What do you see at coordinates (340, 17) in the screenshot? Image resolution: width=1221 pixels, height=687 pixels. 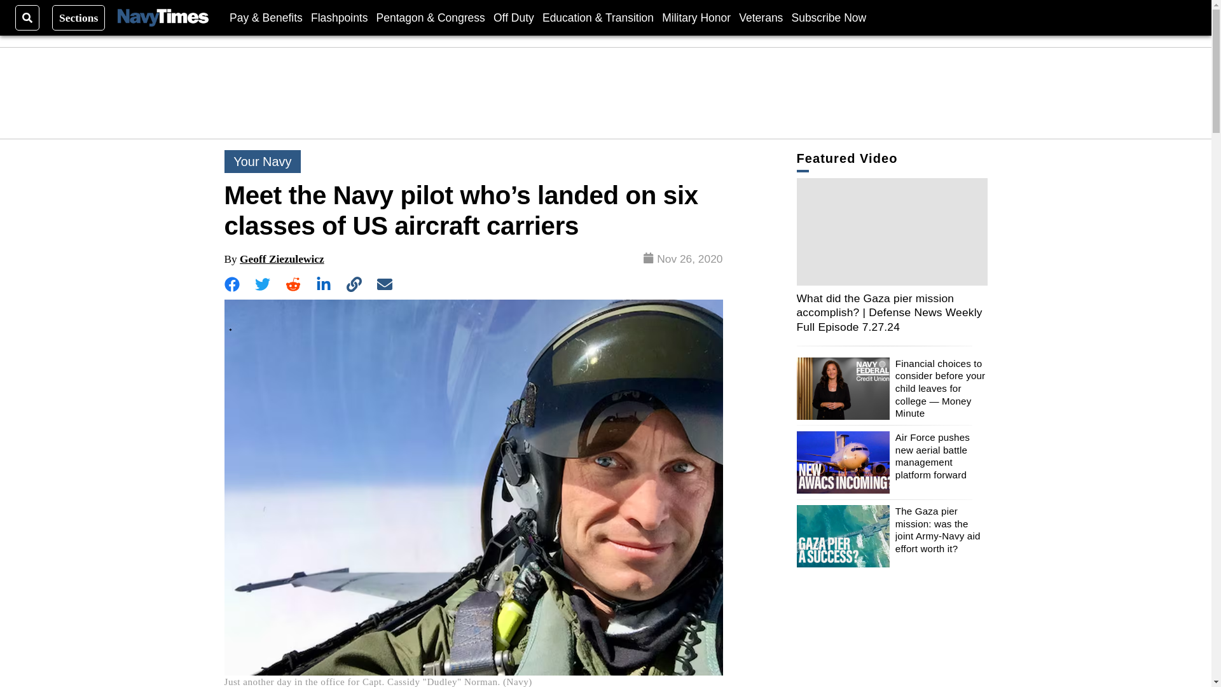 I see `Flashpoints` at bounding box center [340, 17].